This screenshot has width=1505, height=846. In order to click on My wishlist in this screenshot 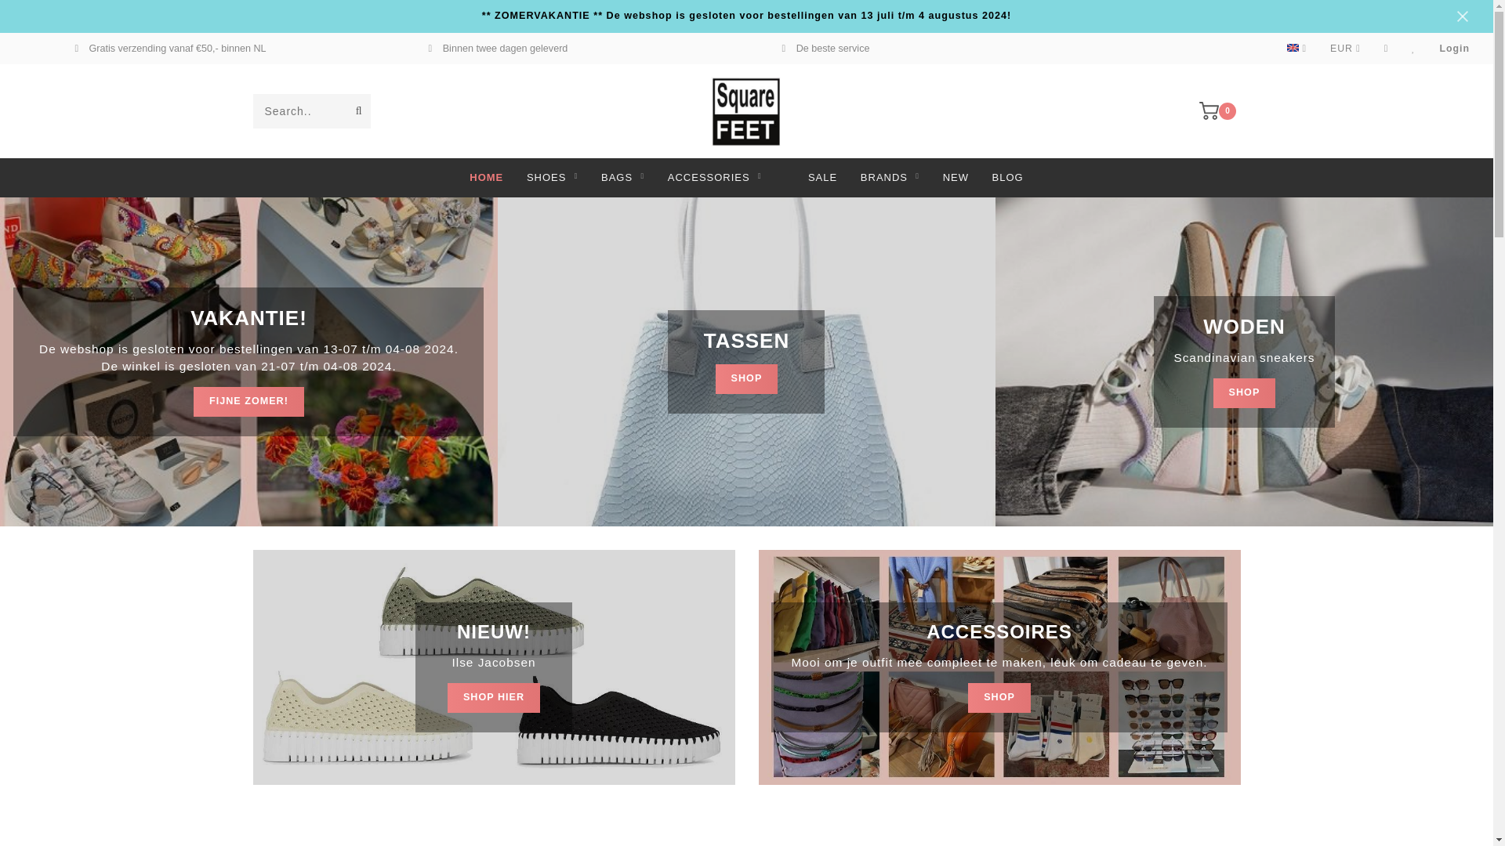, I will do `click(1413, 49)`.